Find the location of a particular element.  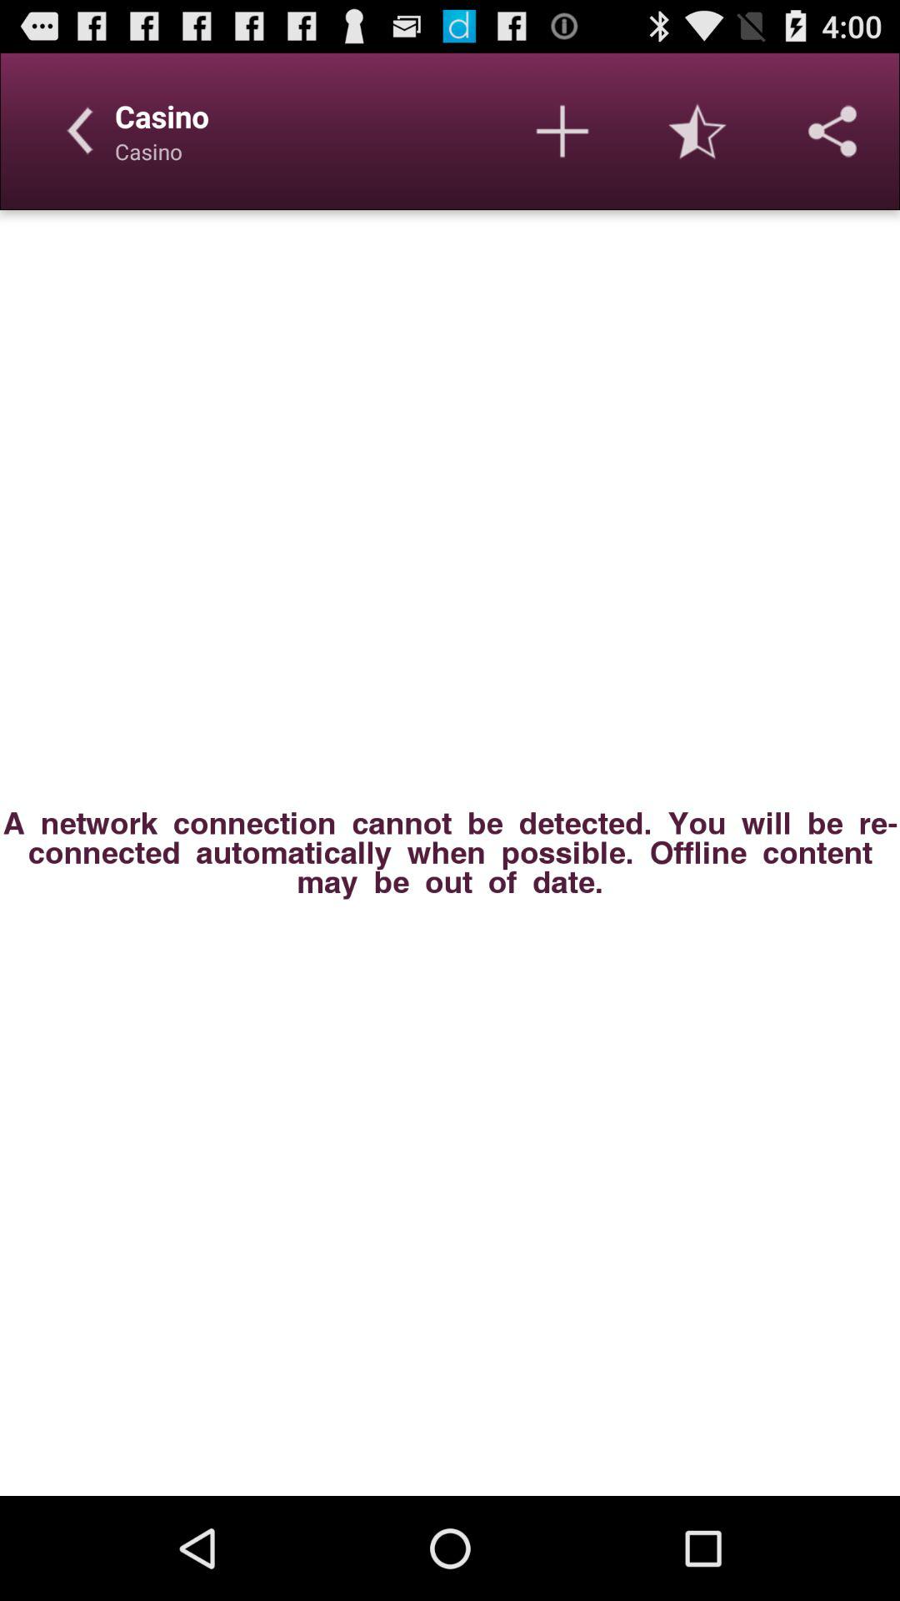

toggle star is located at coordinates (697, 131).